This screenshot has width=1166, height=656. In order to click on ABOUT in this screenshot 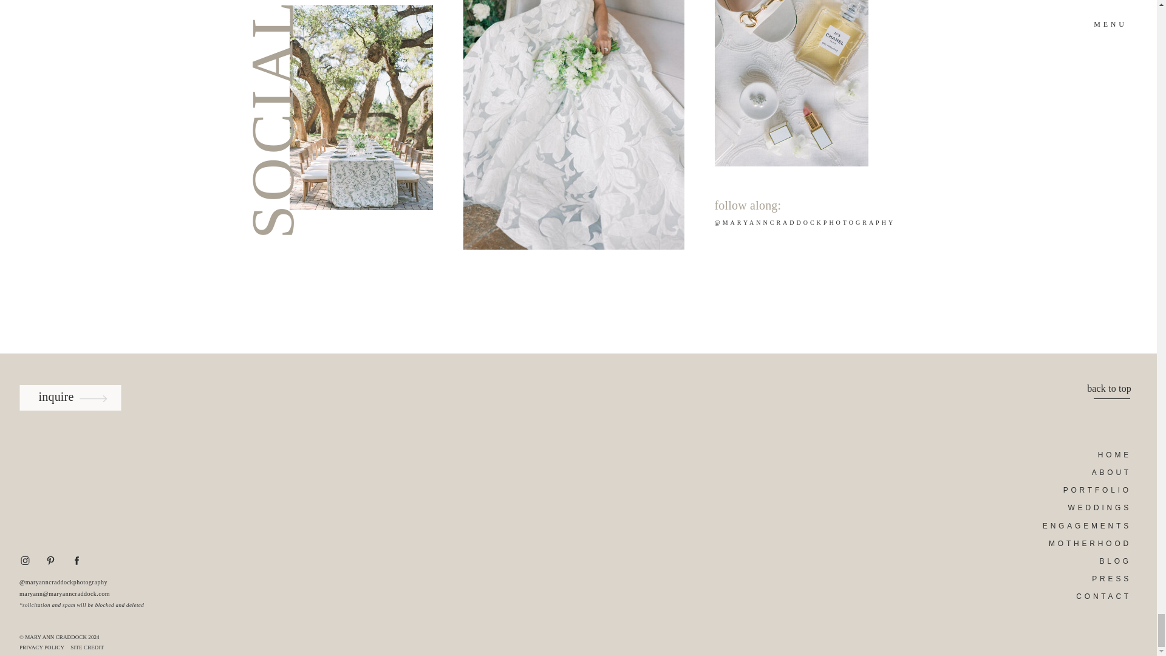, I will do `click(1089, 471)`.